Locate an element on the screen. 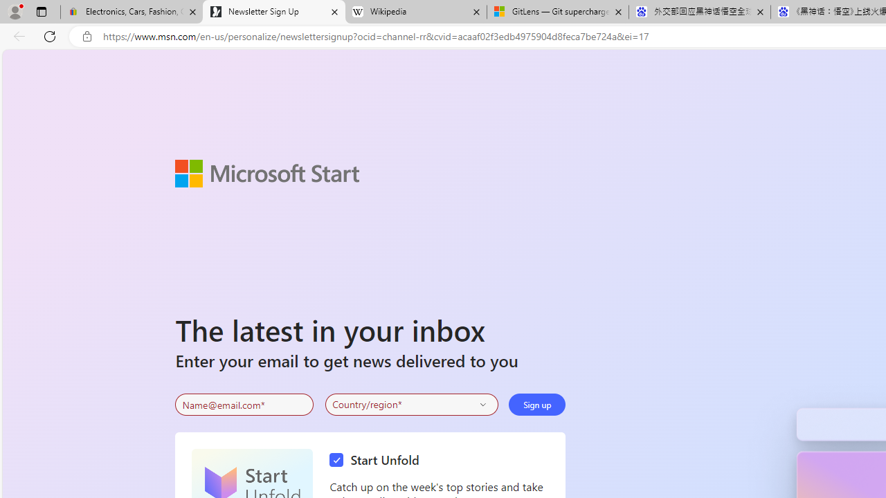  Start Unfold is located at coordinates (378, 461).